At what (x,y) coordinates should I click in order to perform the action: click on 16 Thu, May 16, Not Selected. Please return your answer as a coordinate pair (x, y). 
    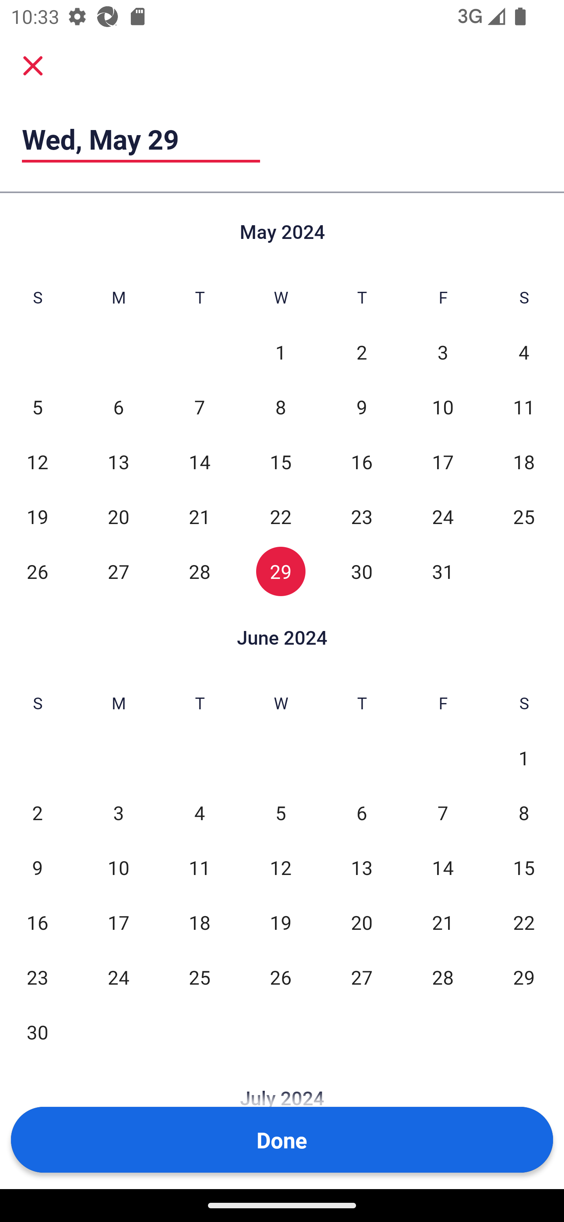
    Looking at the image, I should click on (362, 461).